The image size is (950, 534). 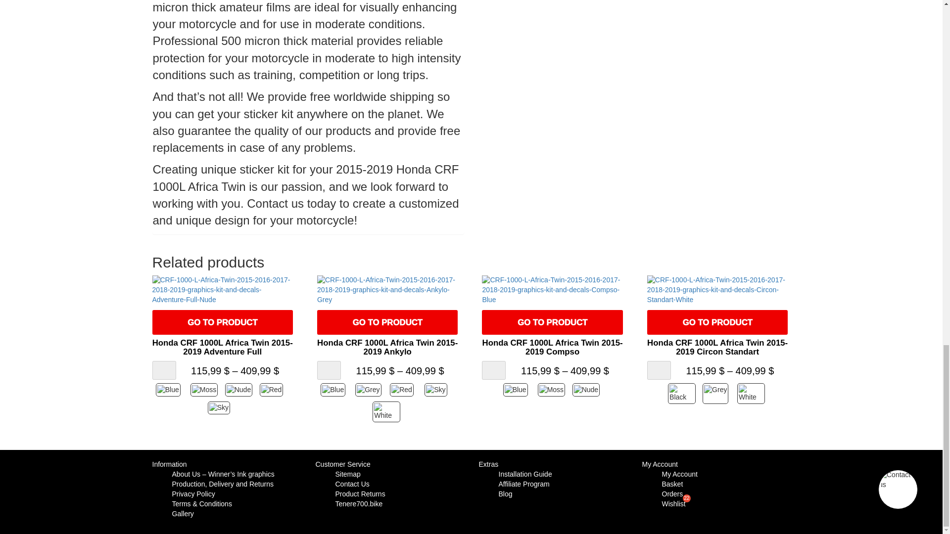 What do you see at coordinates (387, 322) in the screenshot?
I see `GO TO PRODUCT` at bounding box center [387, 322].